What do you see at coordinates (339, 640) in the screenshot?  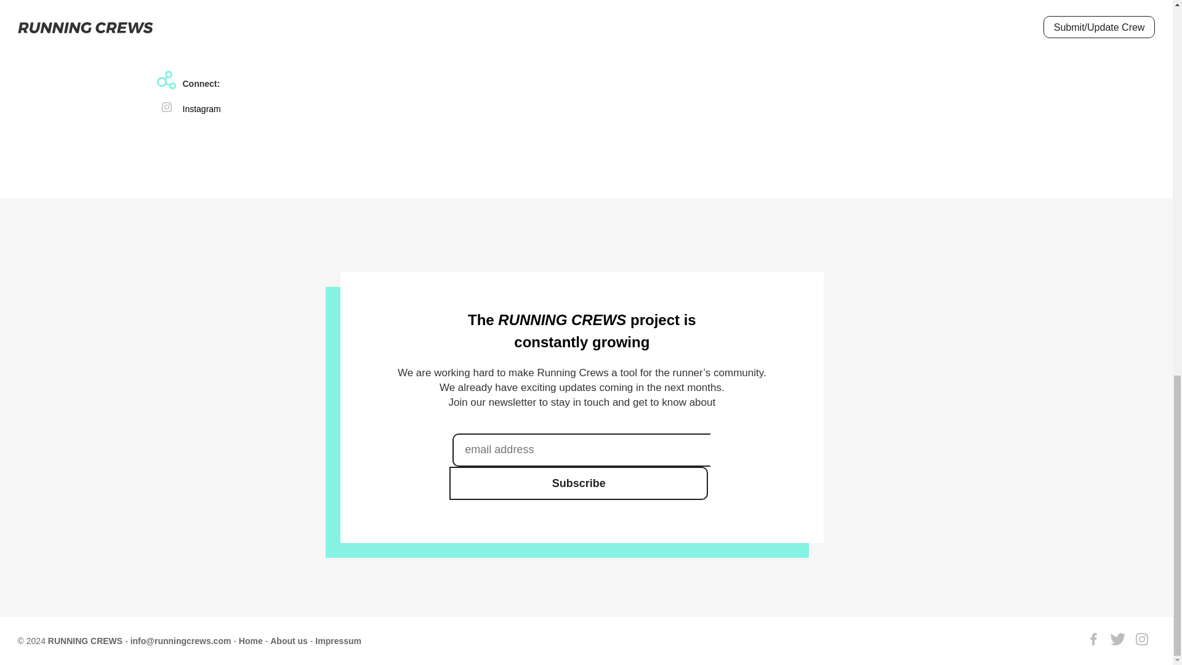 I see `Impressum` at bounding box center [339, 640].